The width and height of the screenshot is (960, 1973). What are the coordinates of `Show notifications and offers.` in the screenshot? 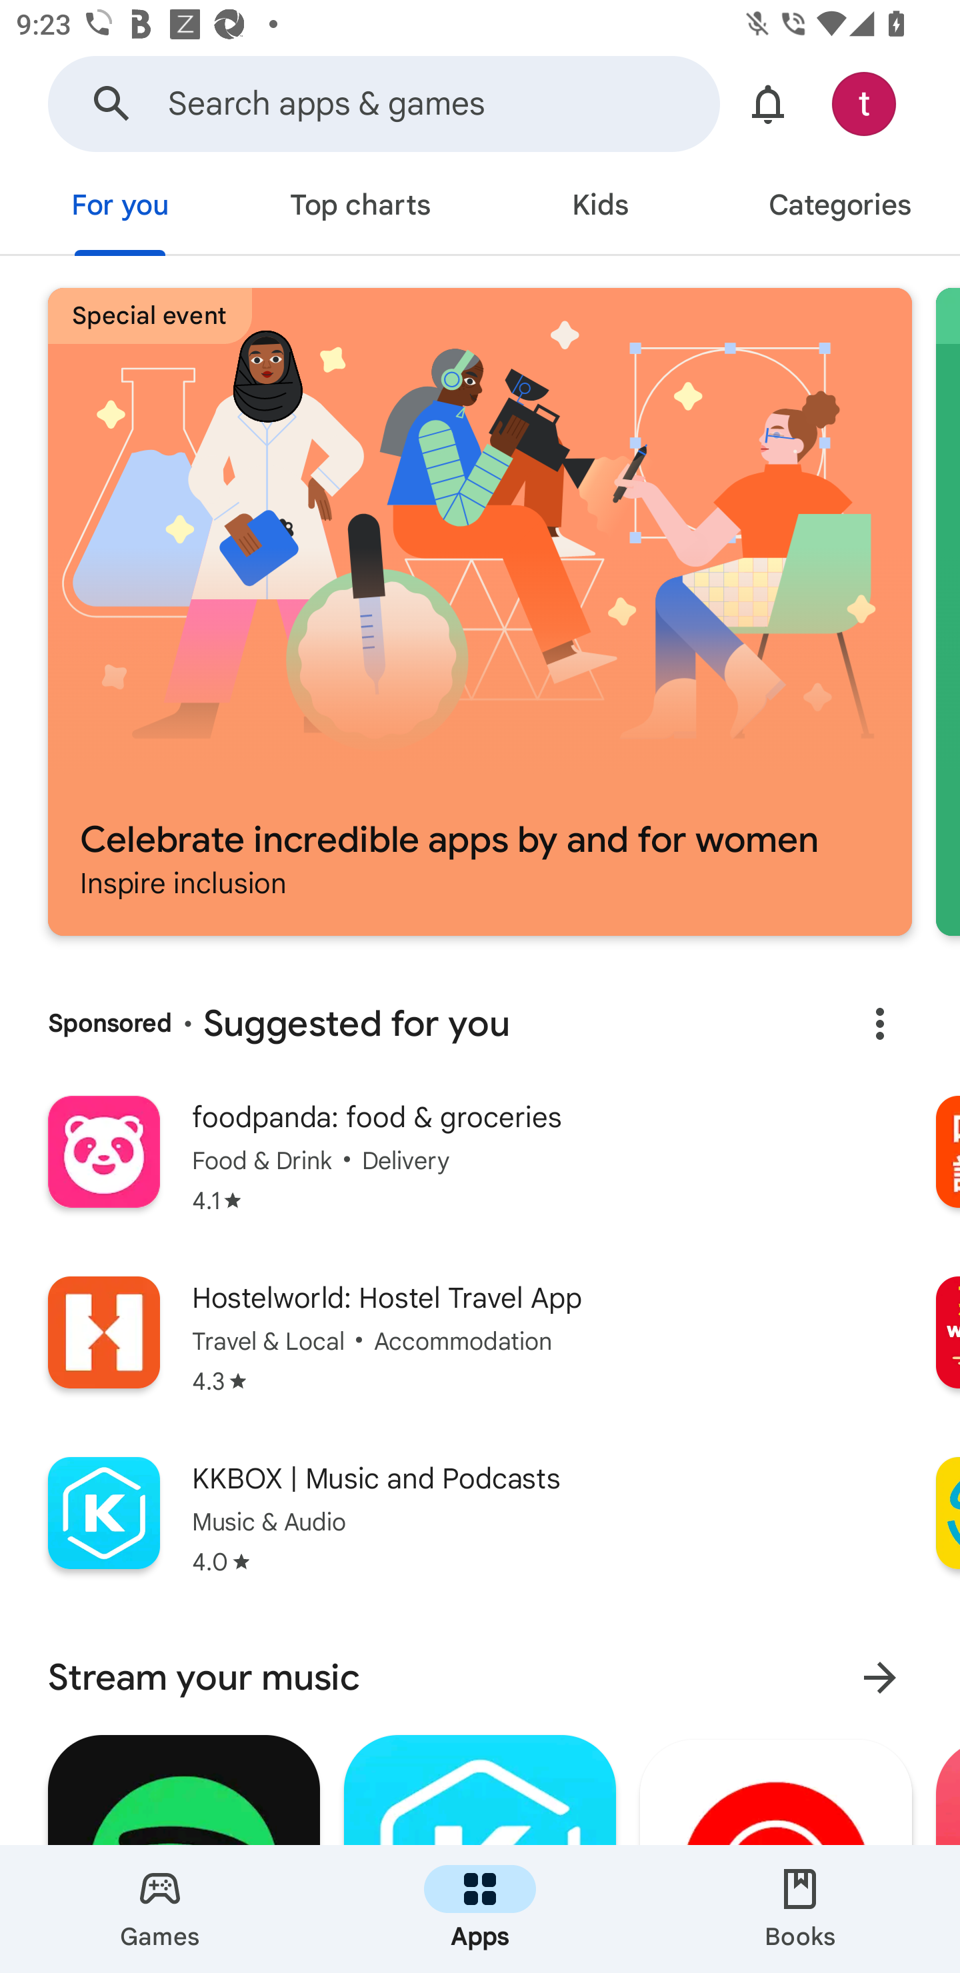 It's located at (768, 103).